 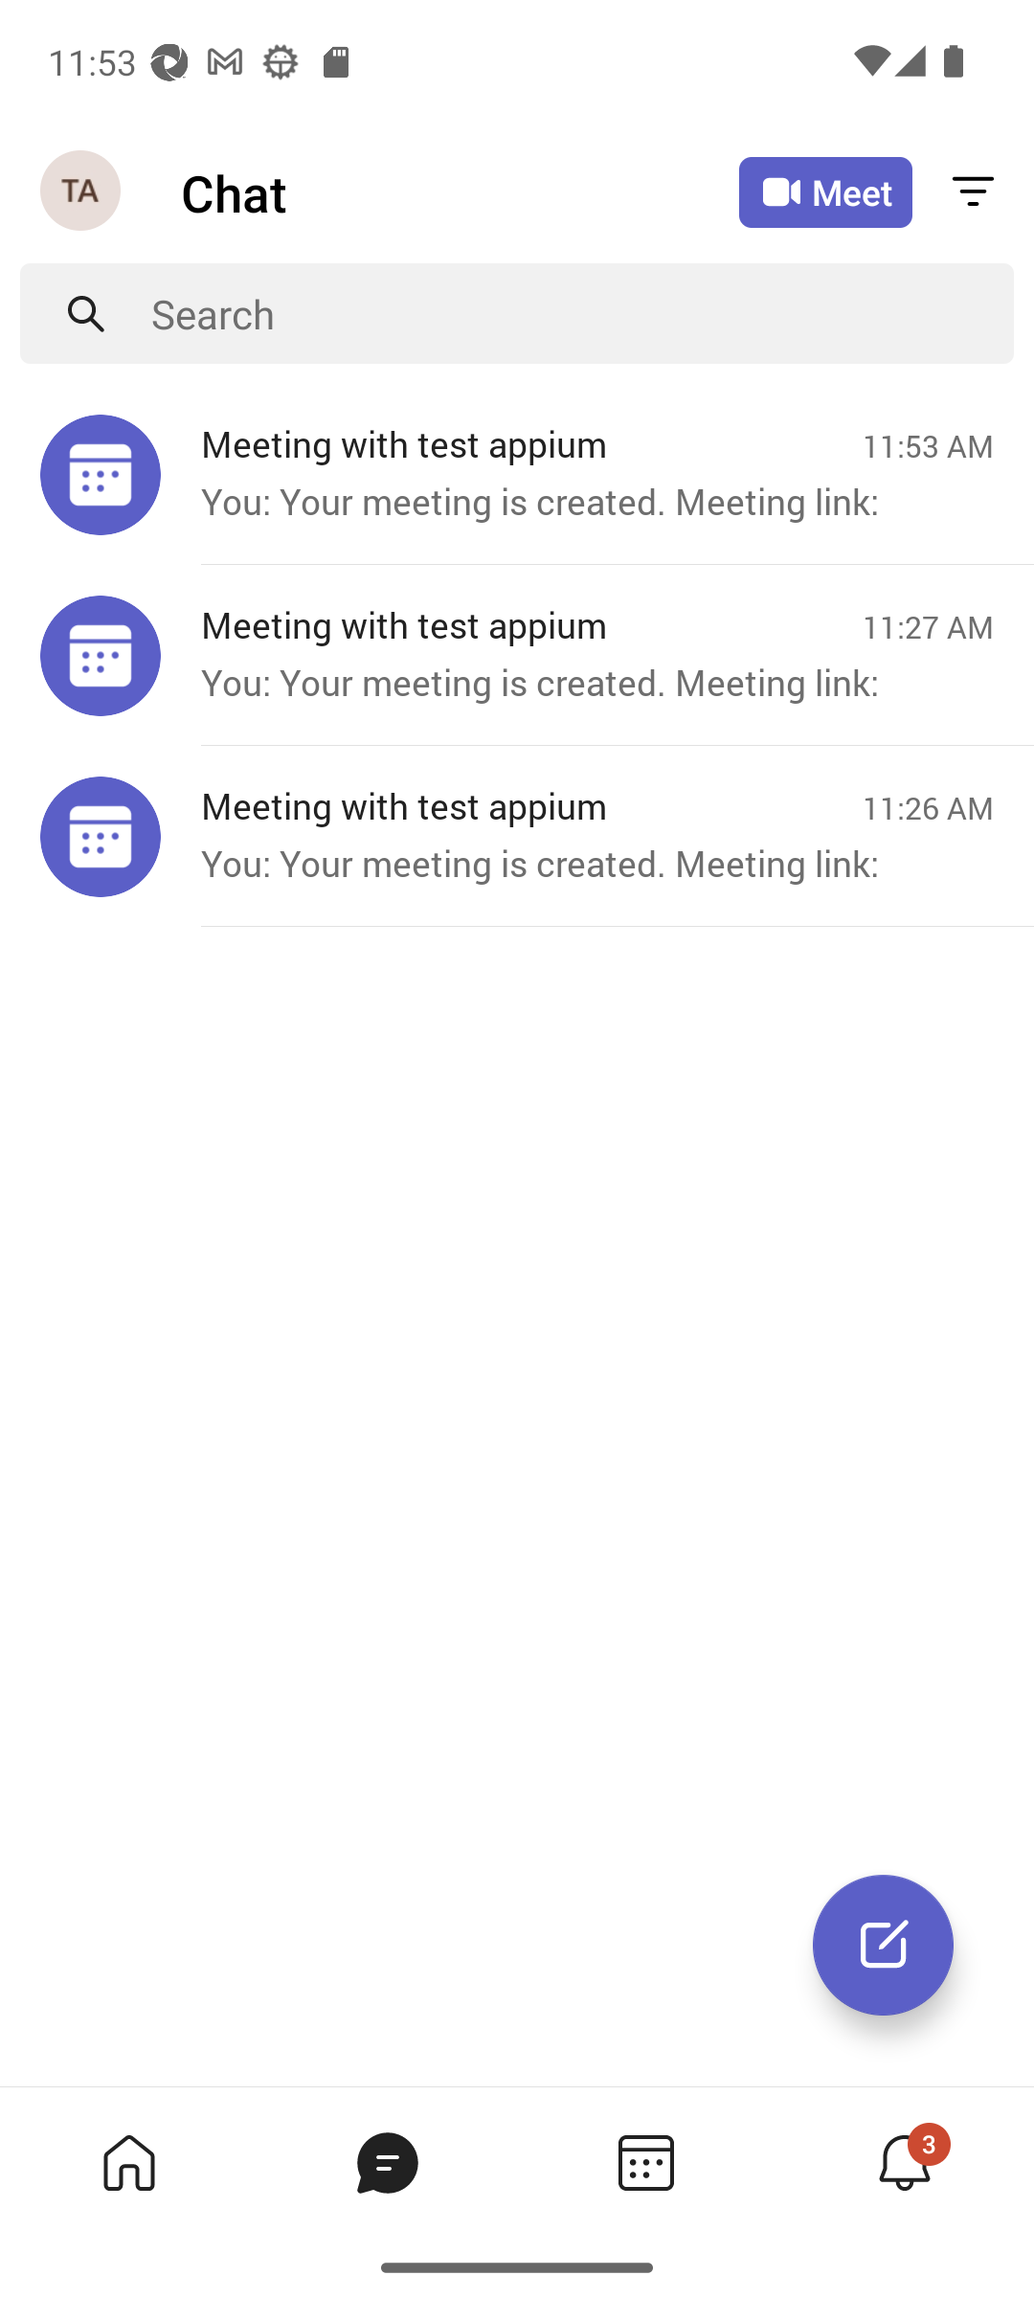 What do you see at coordinates (973, 193) in the screenshot?
I see `Filter chat messages` at bounding box center [973, 193].